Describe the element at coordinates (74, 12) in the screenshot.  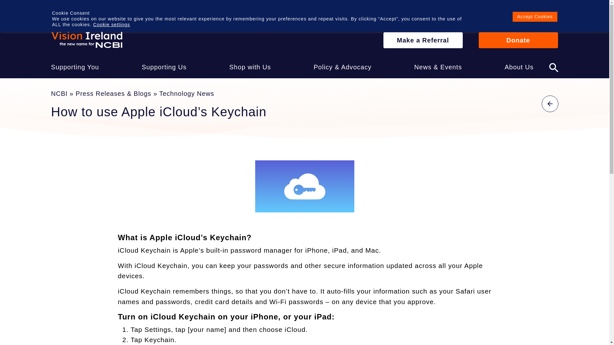
I see `Contrast` at that location.